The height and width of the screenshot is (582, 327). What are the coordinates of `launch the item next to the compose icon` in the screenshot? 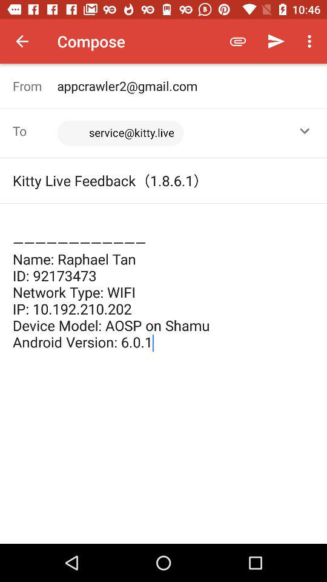 It's located at (237, 41).